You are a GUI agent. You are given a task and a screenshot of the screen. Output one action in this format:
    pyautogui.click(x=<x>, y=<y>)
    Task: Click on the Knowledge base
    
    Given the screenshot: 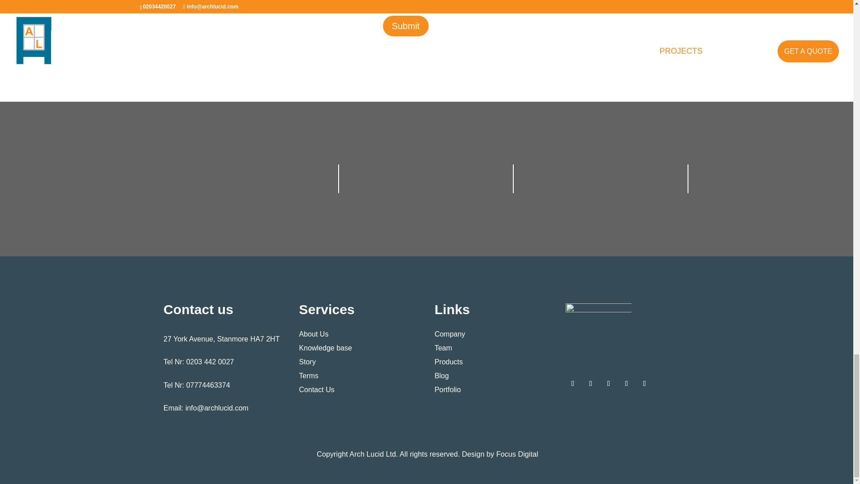 What is the action you would take?
    pyautogui.click(x=325, y=348)
    